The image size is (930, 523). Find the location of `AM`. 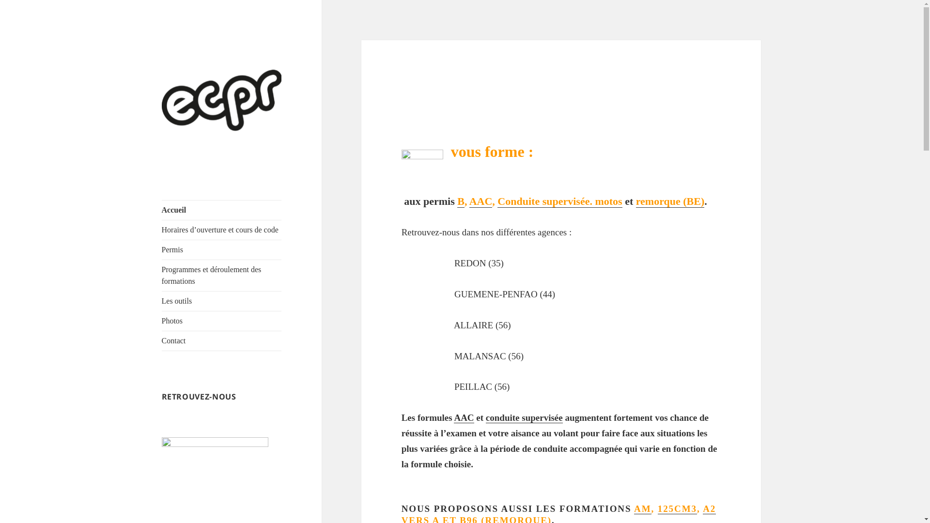

AM is located at coordinates (642, 509).